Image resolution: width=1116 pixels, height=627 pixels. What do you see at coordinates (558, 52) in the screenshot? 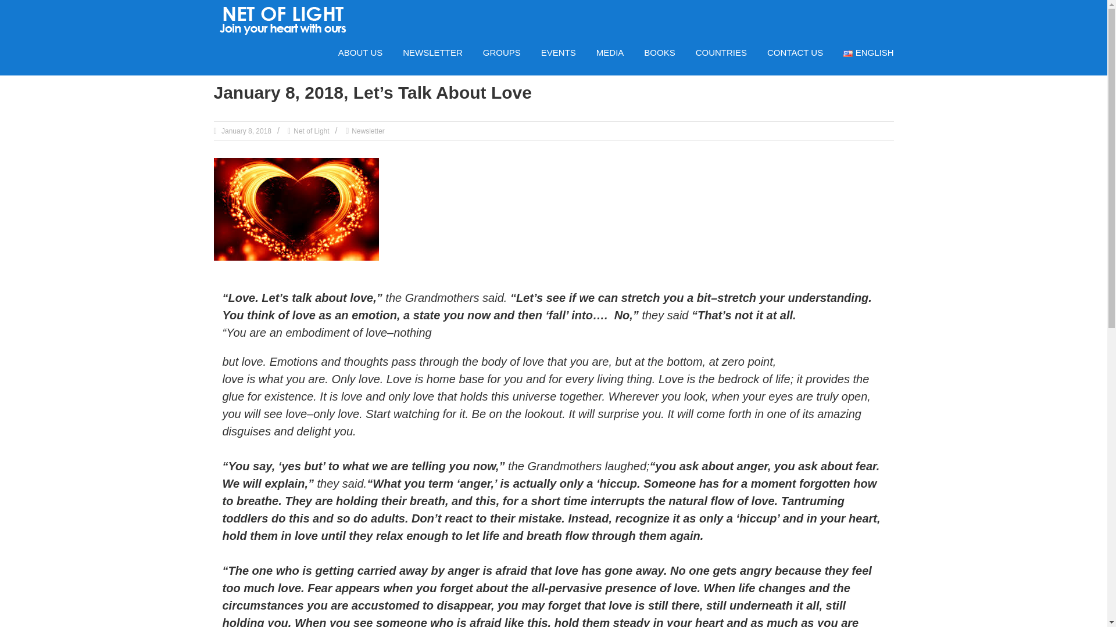
I see `EVENTS` at bounding box center [558, 52].